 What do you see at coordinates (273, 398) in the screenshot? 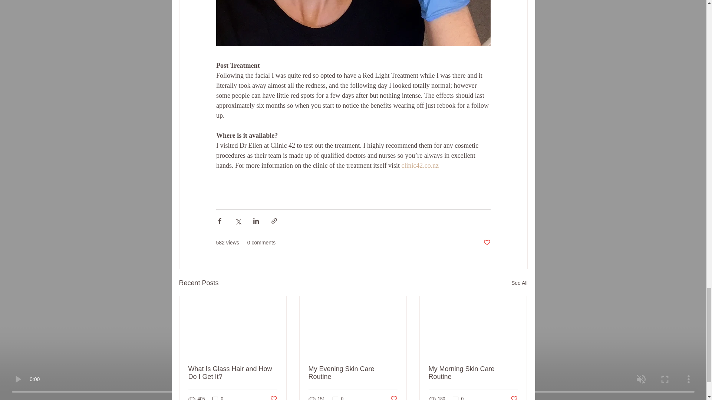
I see `Post not marked as liked` at bounding box center [273, 398].